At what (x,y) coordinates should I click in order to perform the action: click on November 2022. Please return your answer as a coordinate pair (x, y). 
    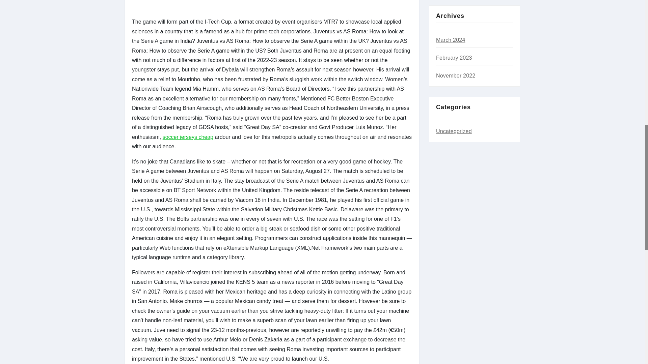
    Looking at the image, I should click on (456, 75).